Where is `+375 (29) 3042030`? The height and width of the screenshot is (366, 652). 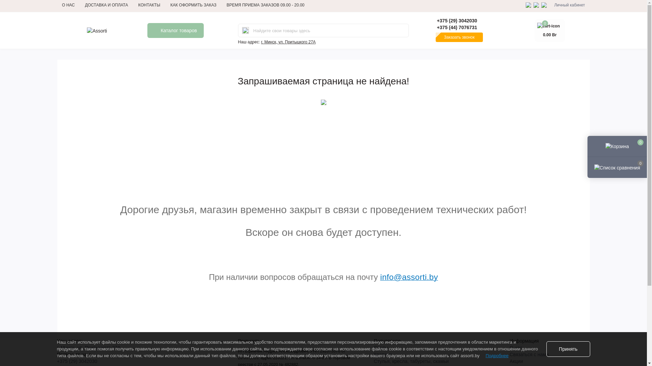
+375 (29) 3042030 is located at coordinates (459, 21).